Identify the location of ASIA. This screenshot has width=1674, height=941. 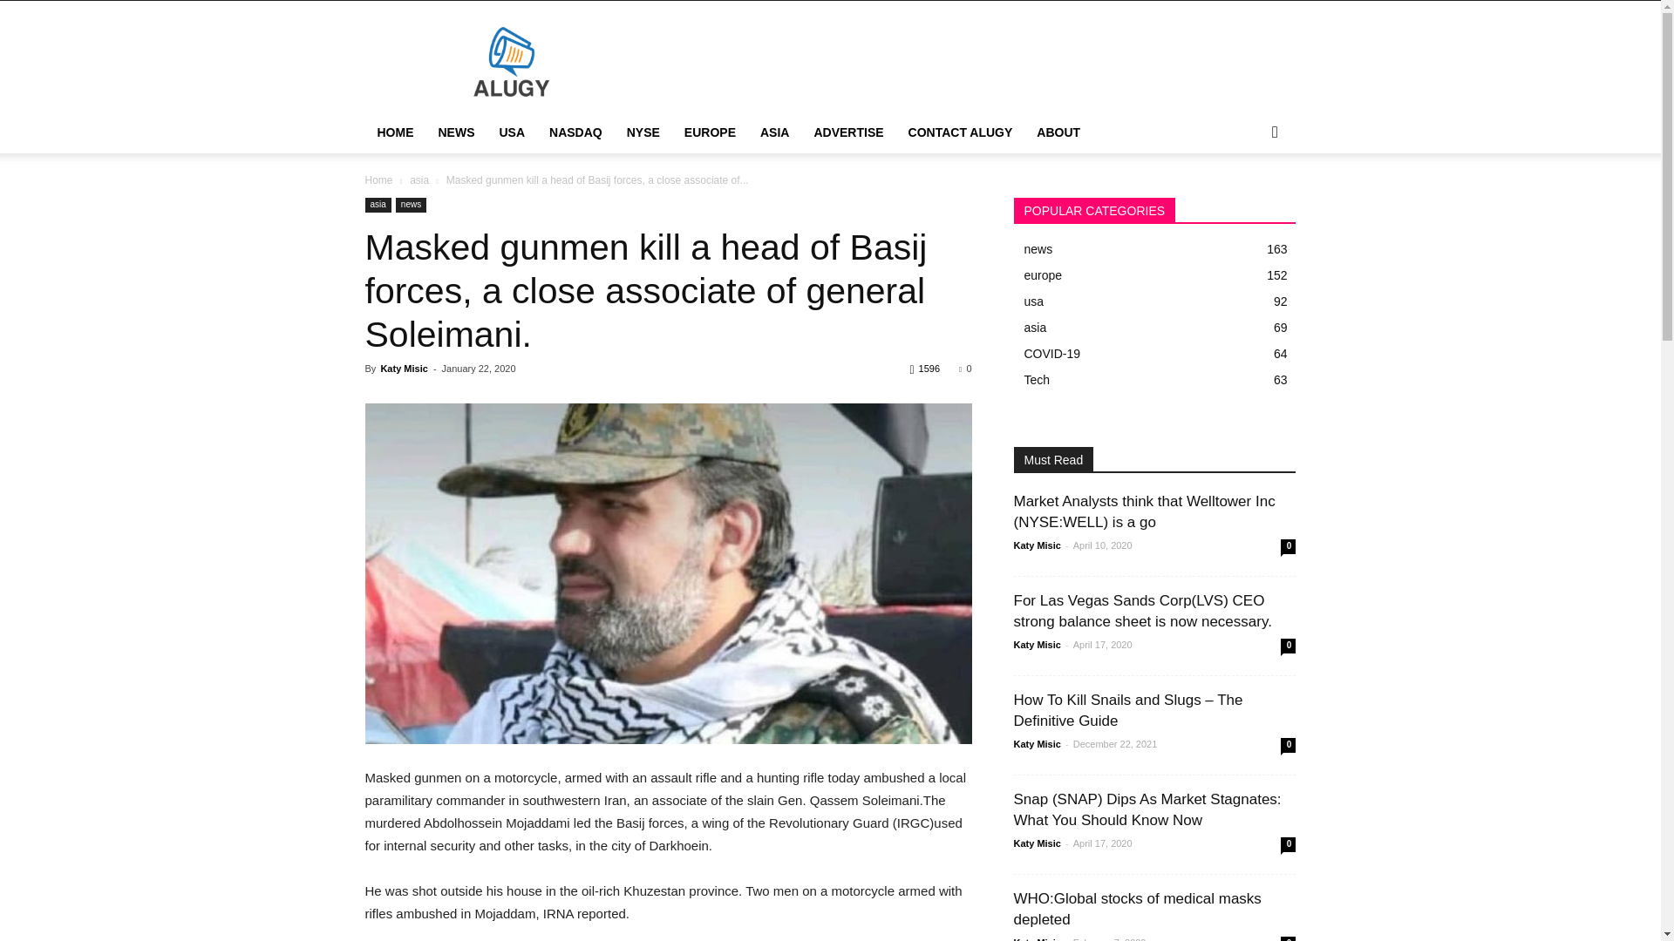
(774, 132).